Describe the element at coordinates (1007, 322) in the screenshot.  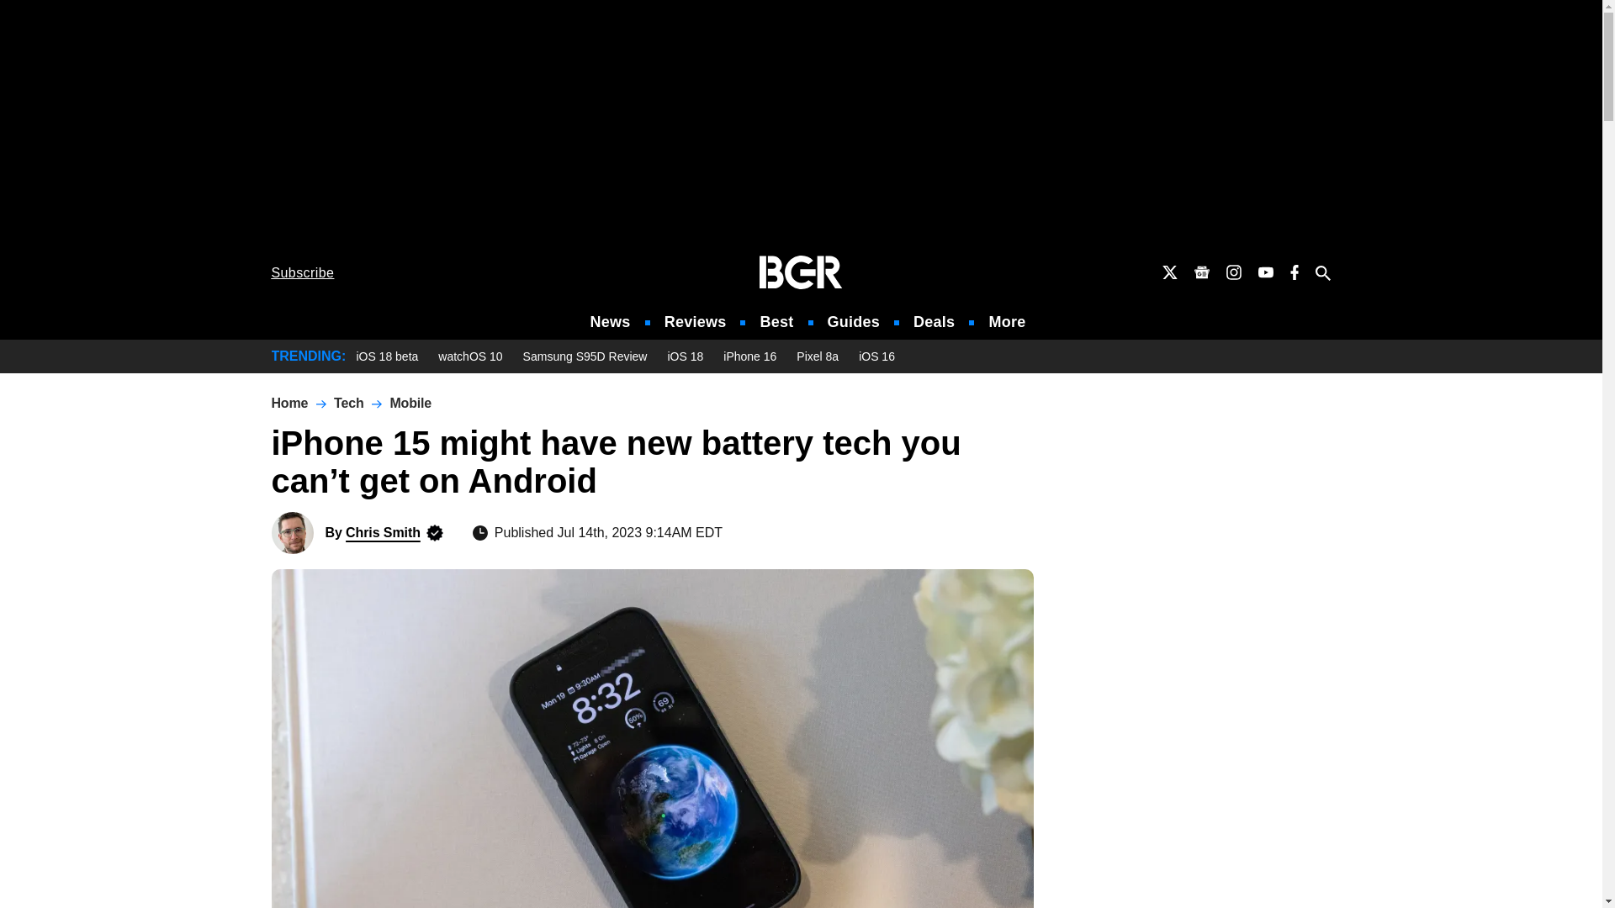
I see `More` at that location.